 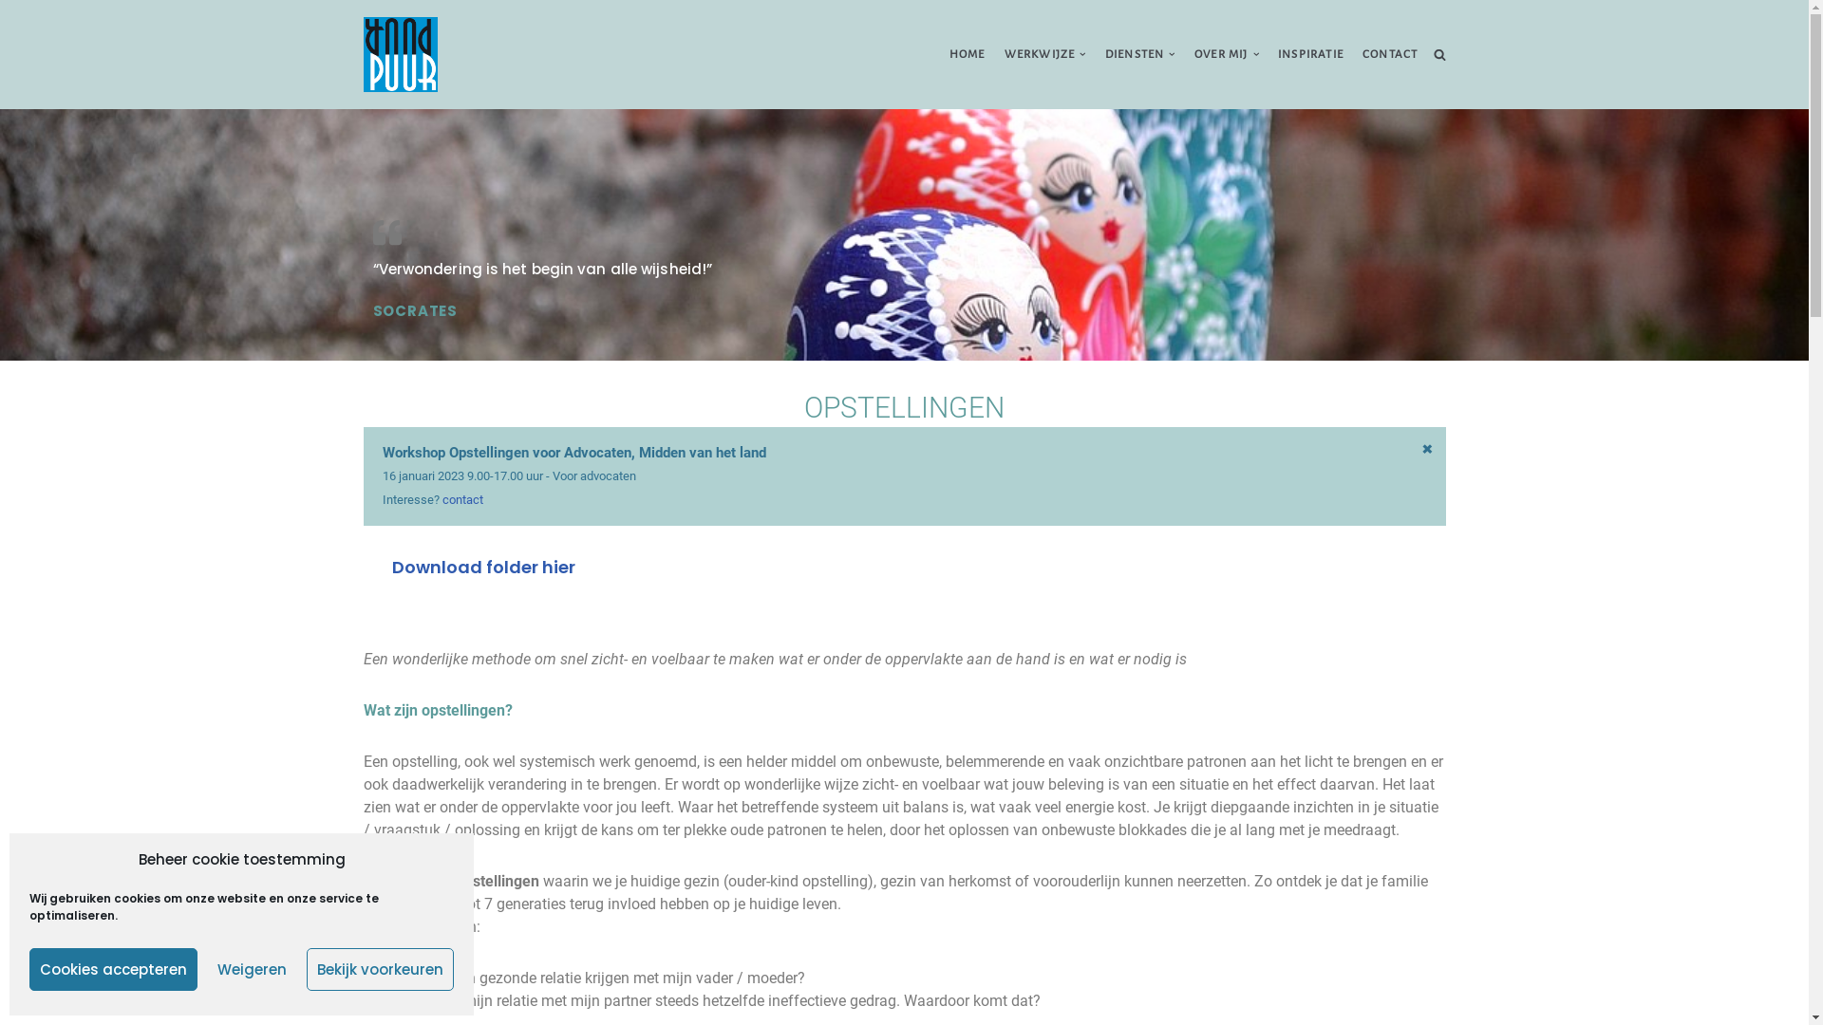 What do you see at coordinates (482, 568) in the screenshot?
I see `Download folder hier` at bounding box center [482, 568].